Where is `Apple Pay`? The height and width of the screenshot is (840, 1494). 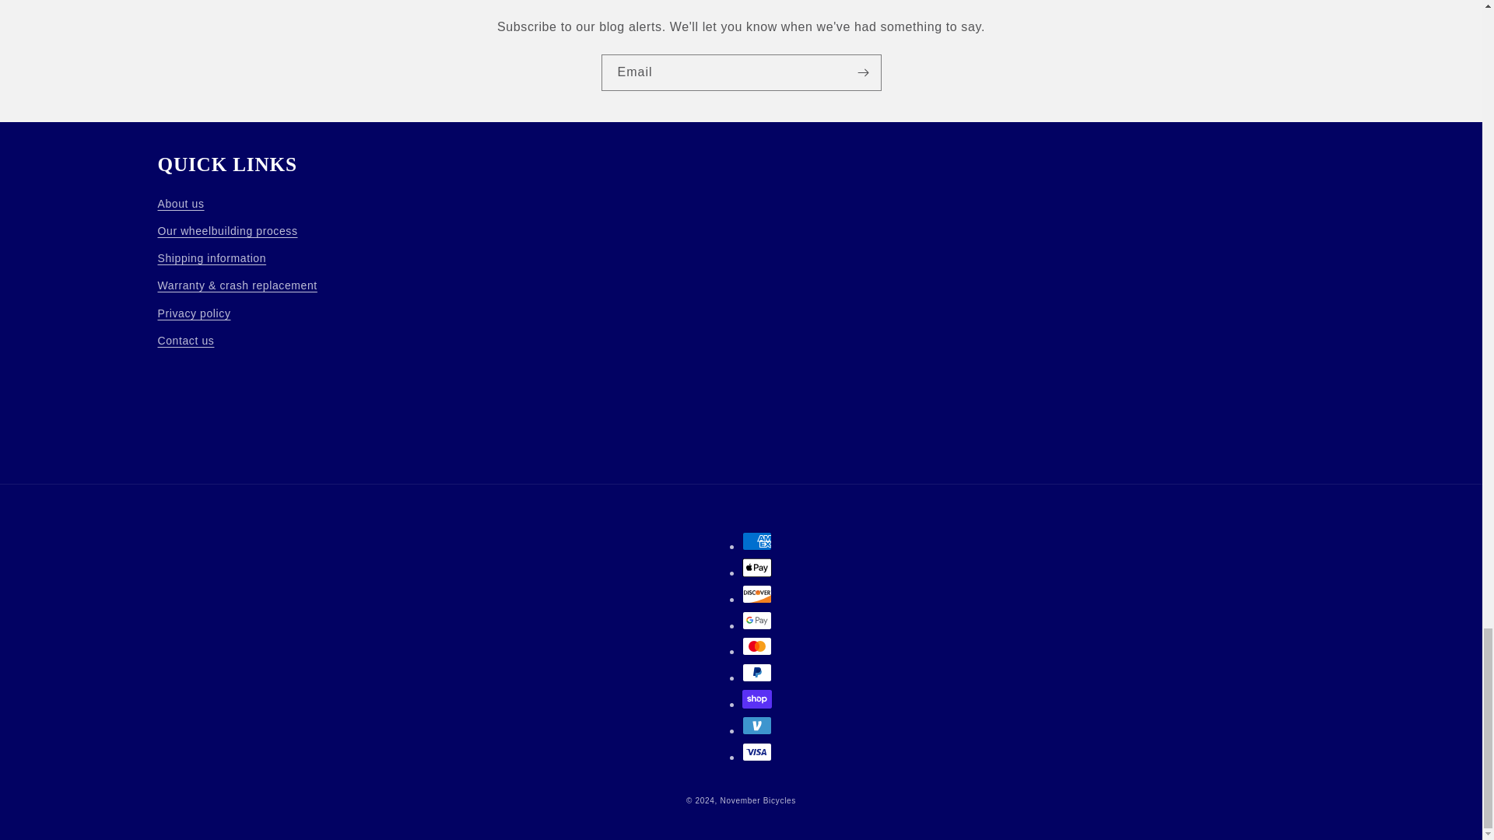 Apple Pay is located at coordinates (757, 568).